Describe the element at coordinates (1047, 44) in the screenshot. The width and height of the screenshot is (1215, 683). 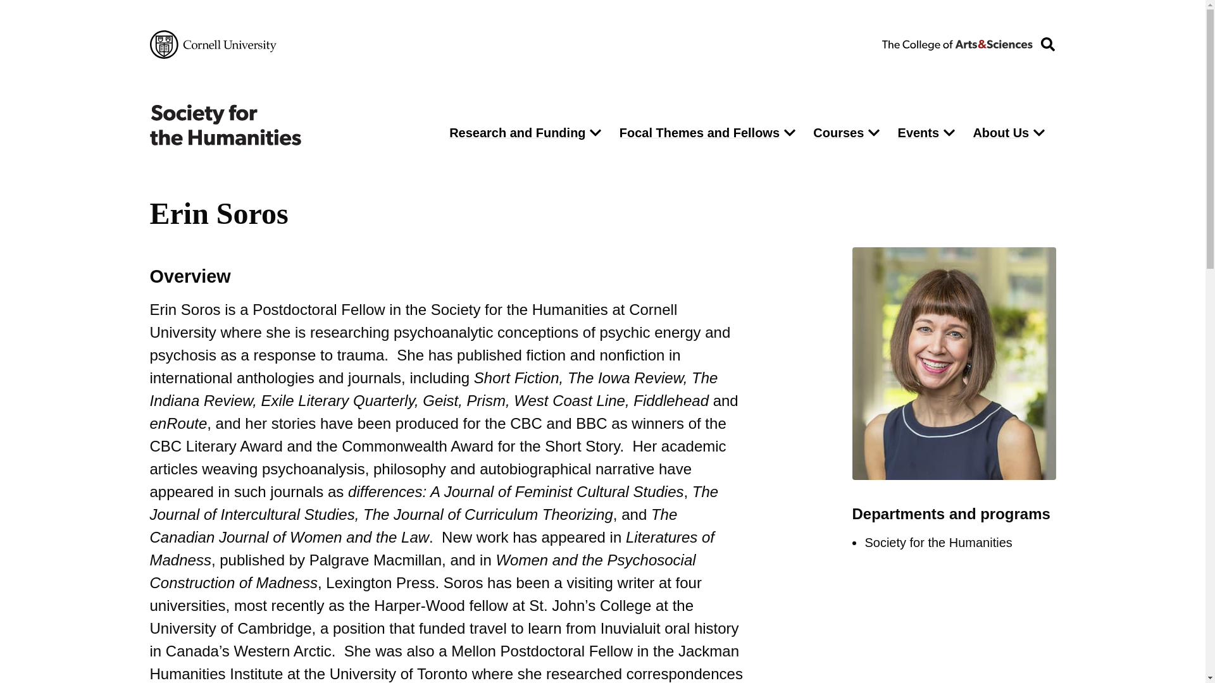
I see `Open search` at that location.